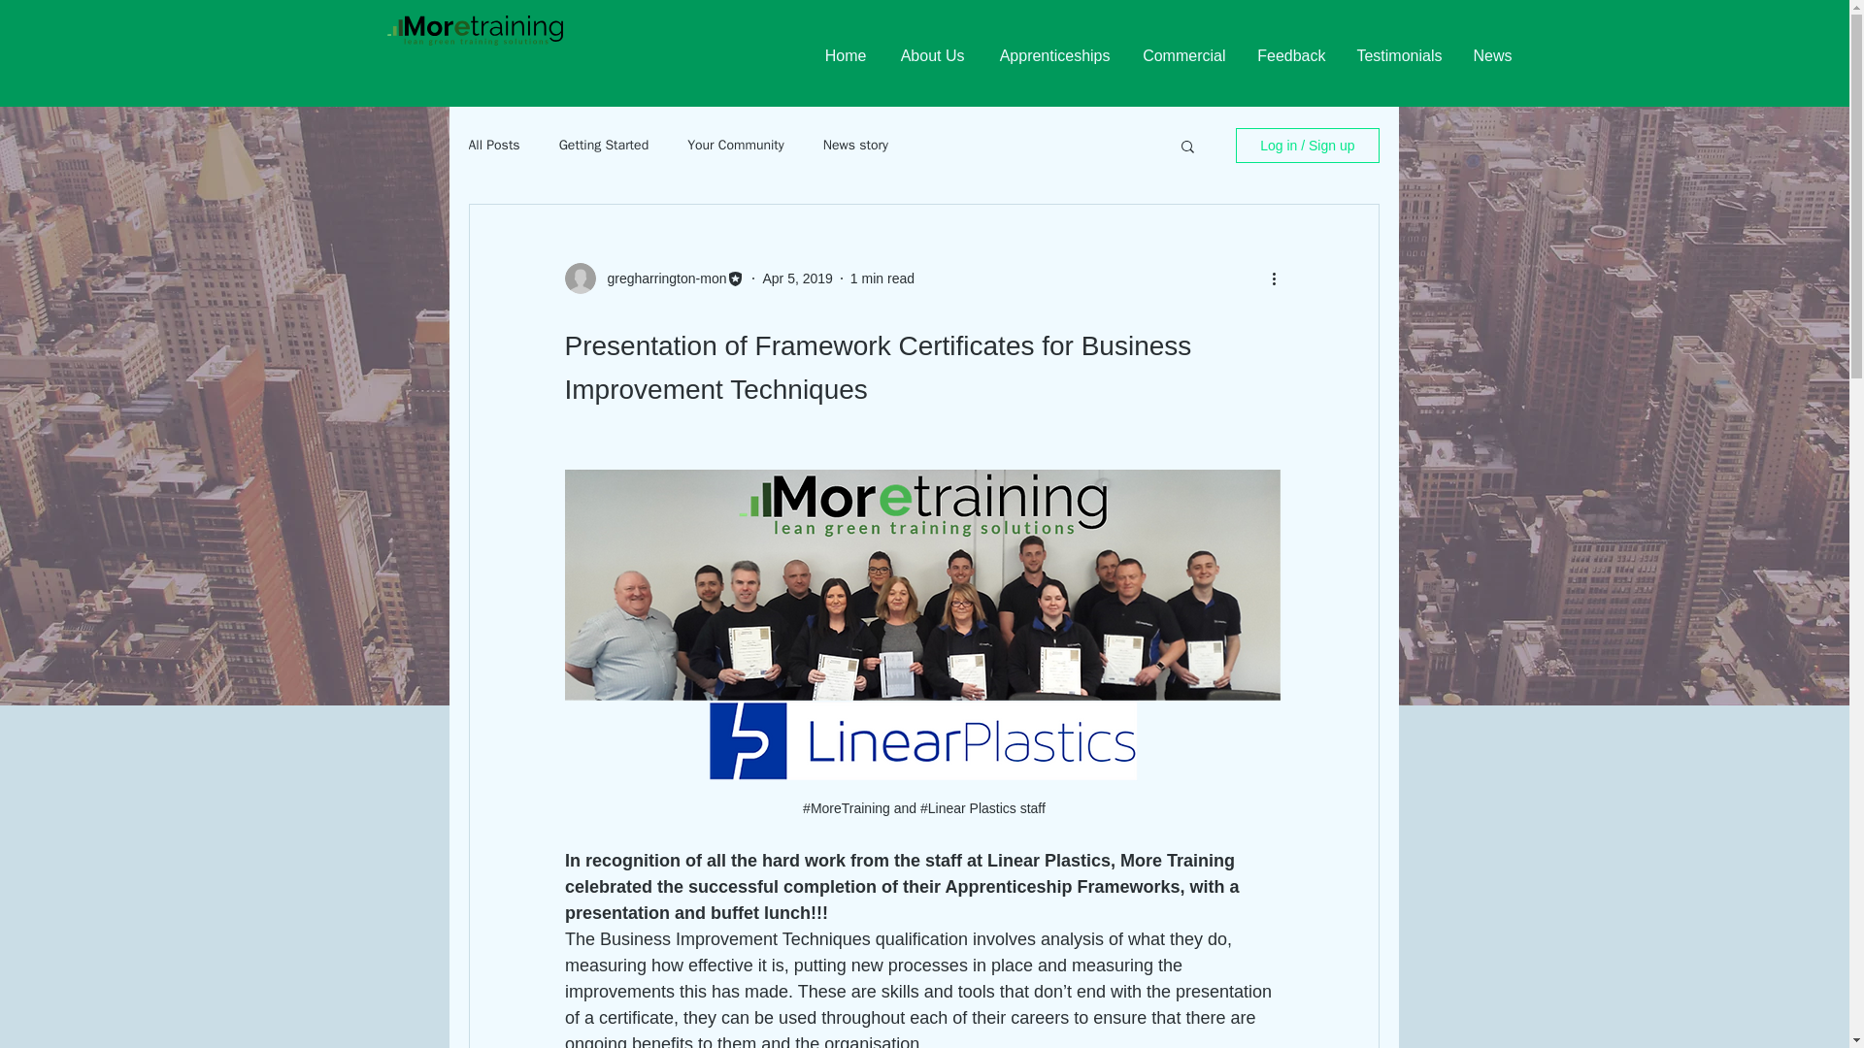 Image resolution: width=1864 pixels, height=1048 pixels. Describe the element at coordinates (493, 146) in the screenshot. I see `All Posts` at that location.